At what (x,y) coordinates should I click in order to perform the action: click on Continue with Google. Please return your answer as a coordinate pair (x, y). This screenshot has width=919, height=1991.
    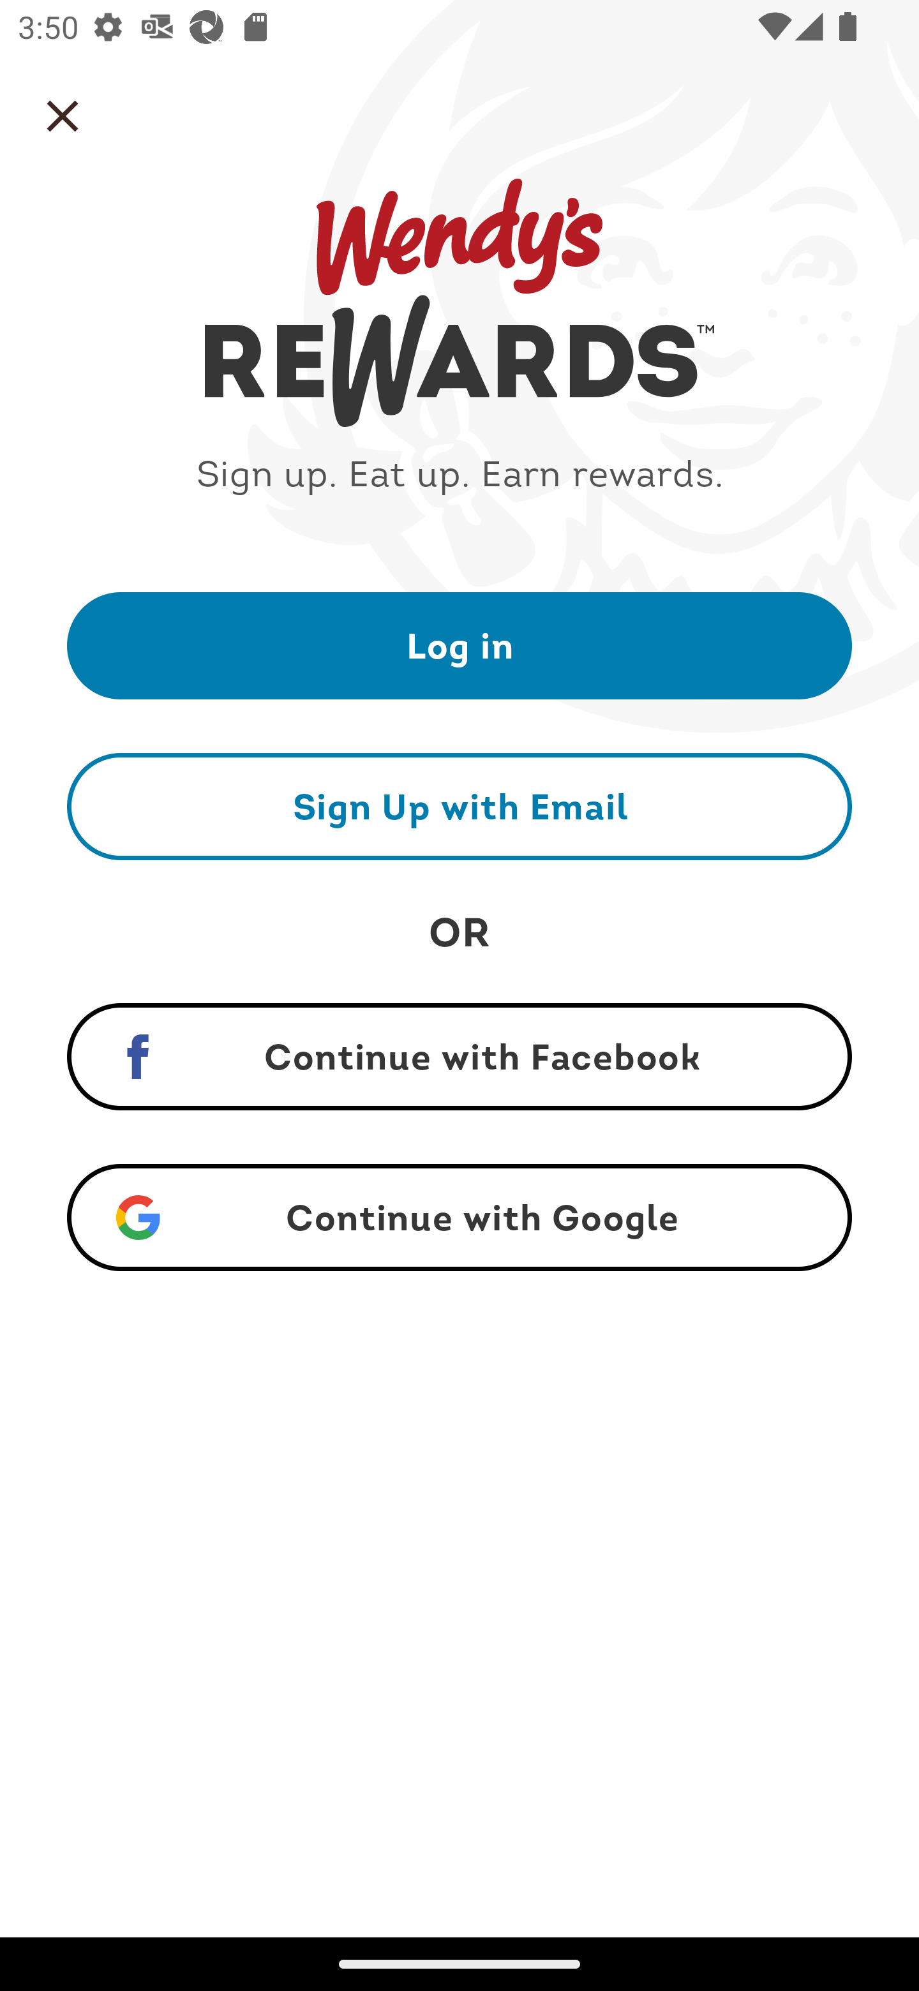
    Looking at the image, I should click on (459, 1218).